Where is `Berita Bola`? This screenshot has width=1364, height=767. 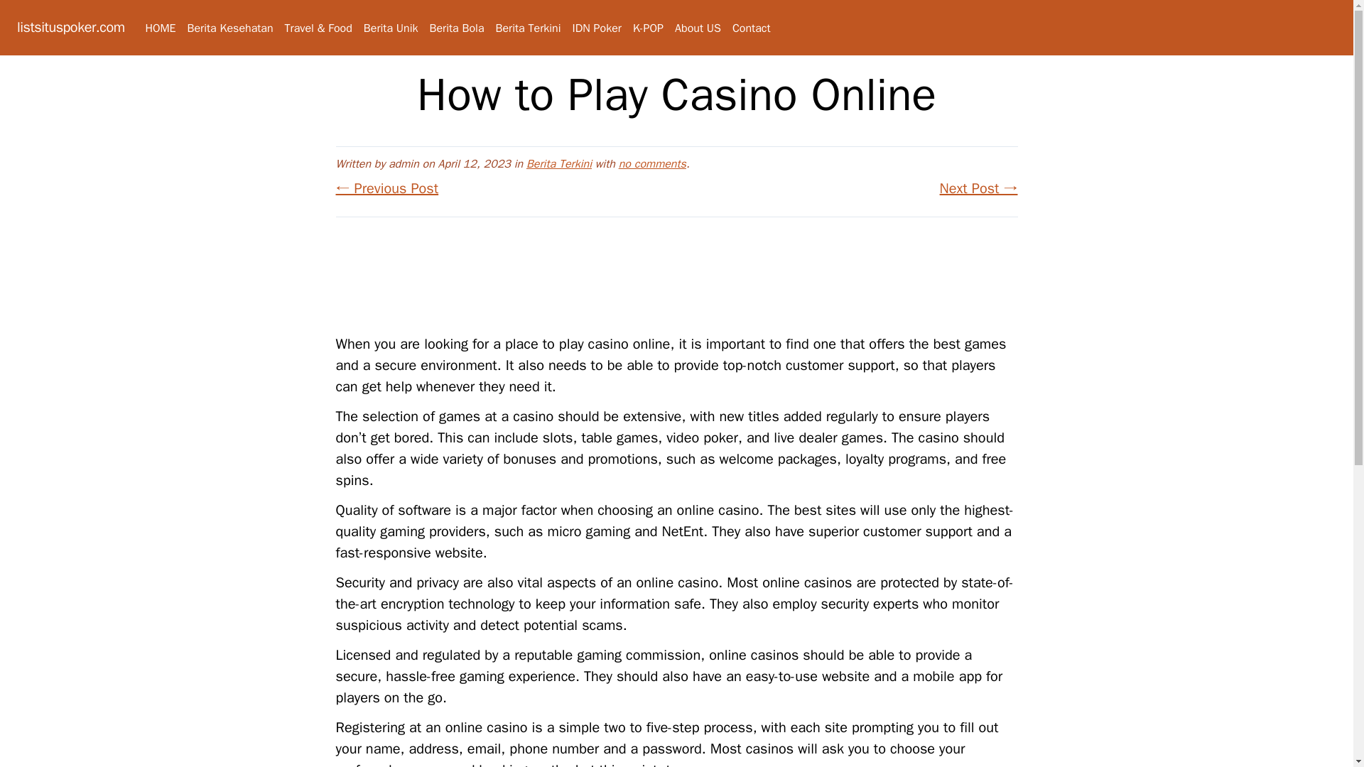 Berita Bola is located at coordinates (456, 28).